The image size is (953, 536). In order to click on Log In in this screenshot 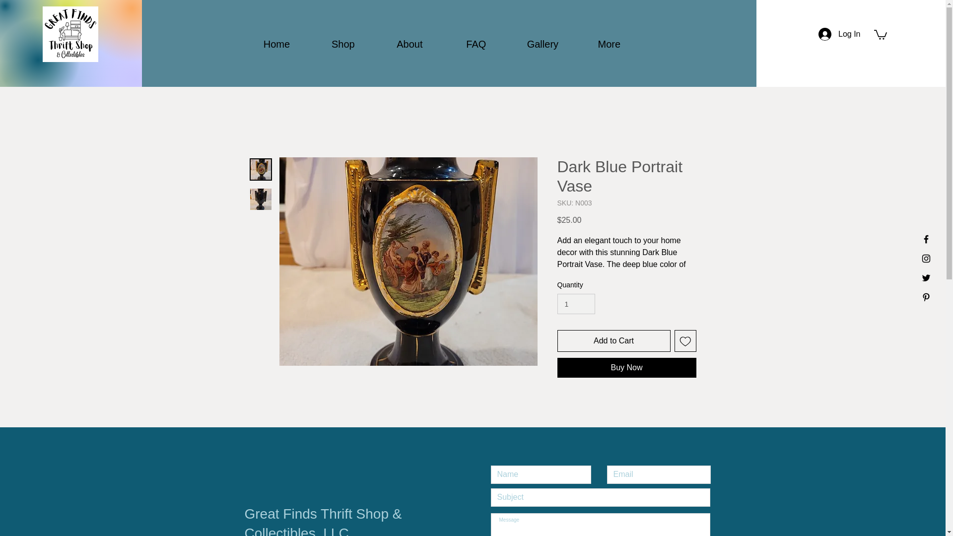, I will do `click(839, 34)`.